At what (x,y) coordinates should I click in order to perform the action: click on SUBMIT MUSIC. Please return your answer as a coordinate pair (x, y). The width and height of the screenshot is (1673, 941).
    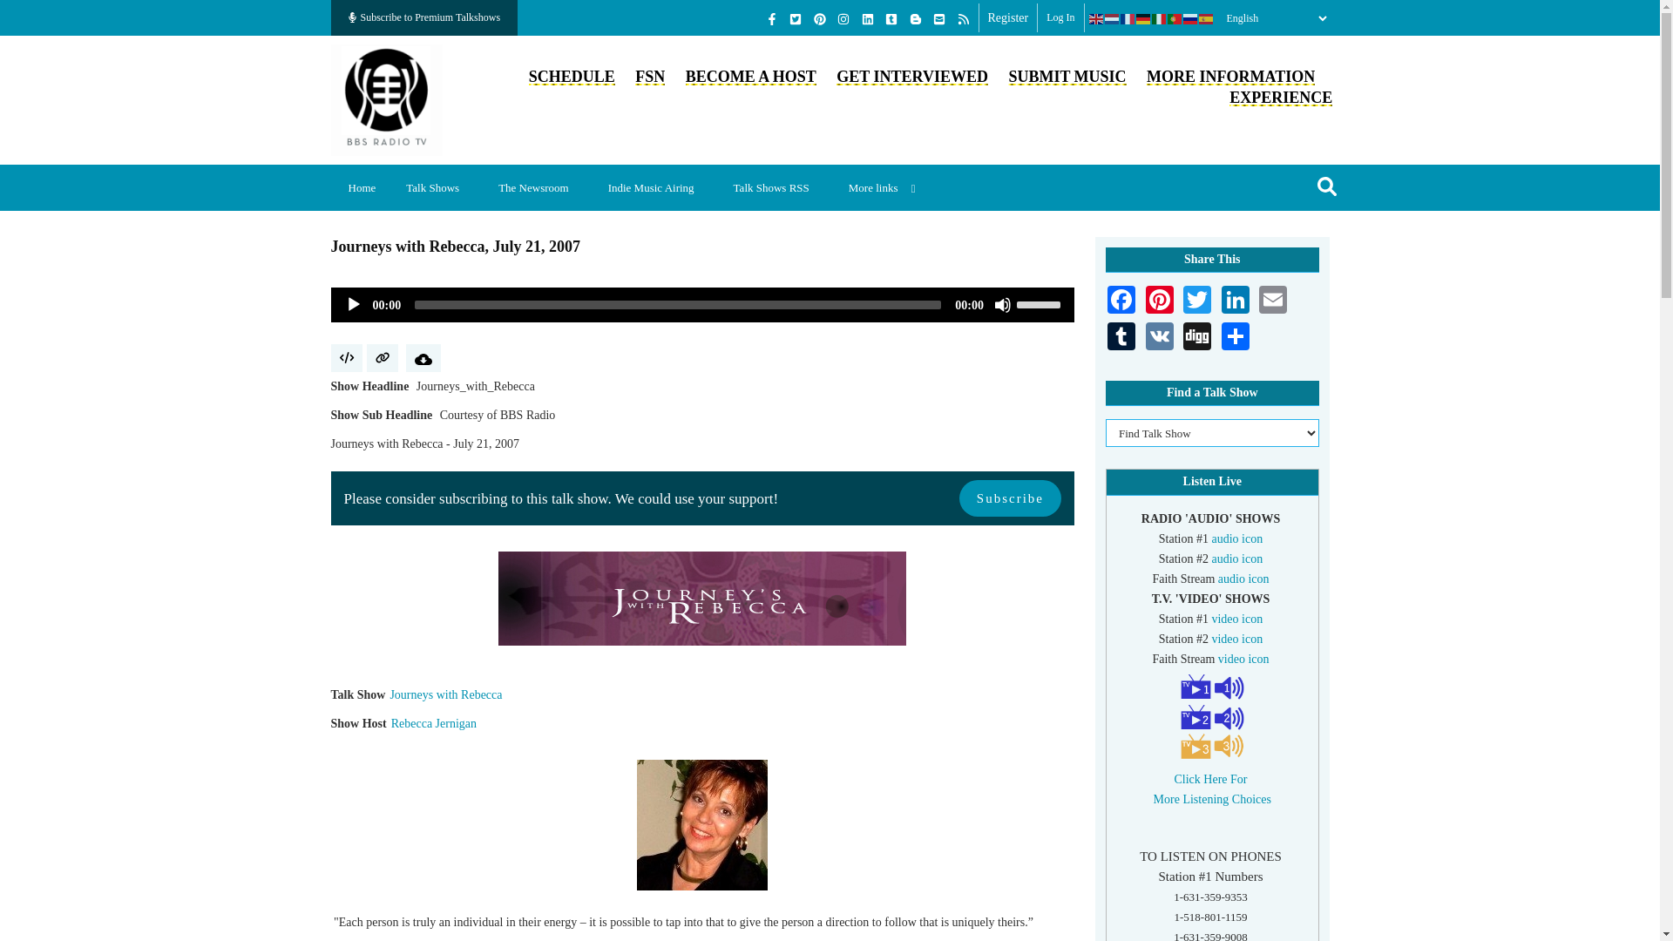
    Looking at the image, I should click on (1067, 77).